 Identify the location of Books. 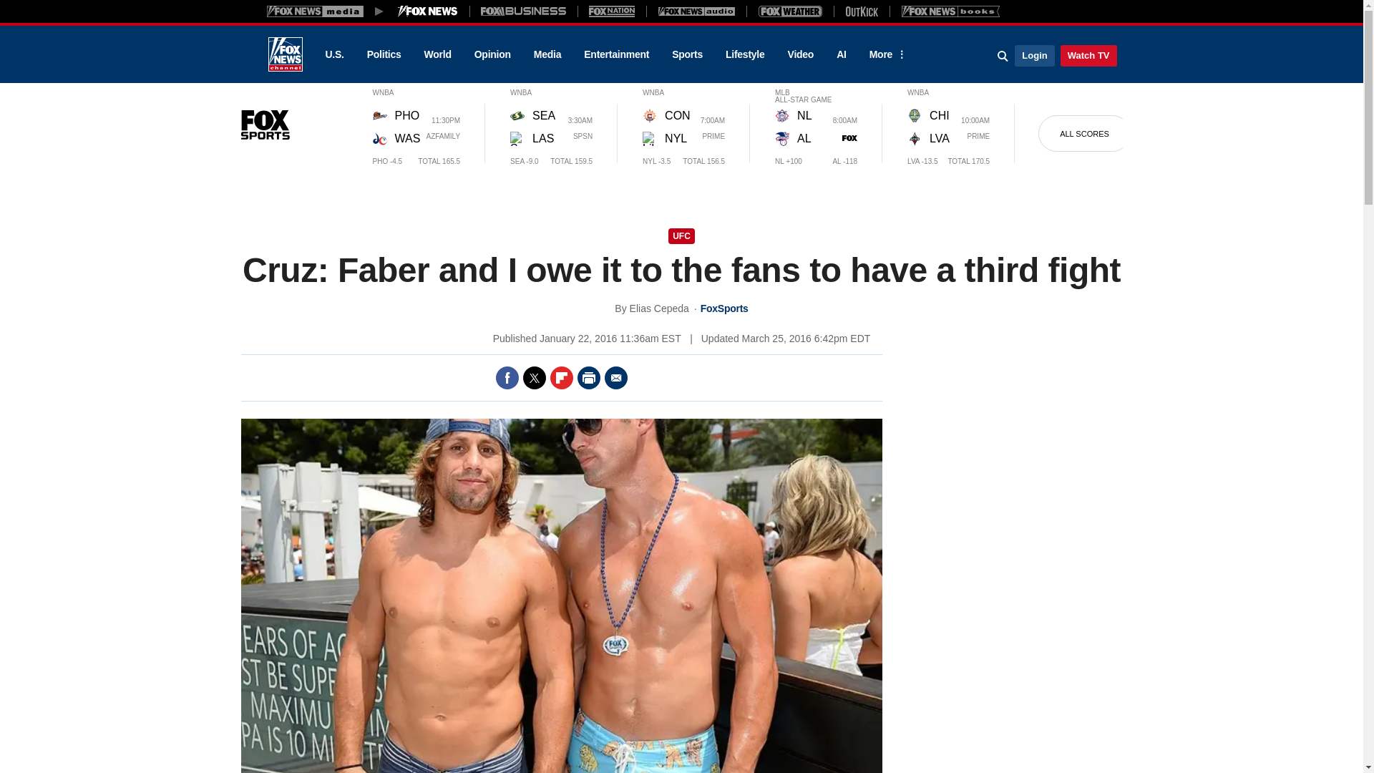
(950, 11).